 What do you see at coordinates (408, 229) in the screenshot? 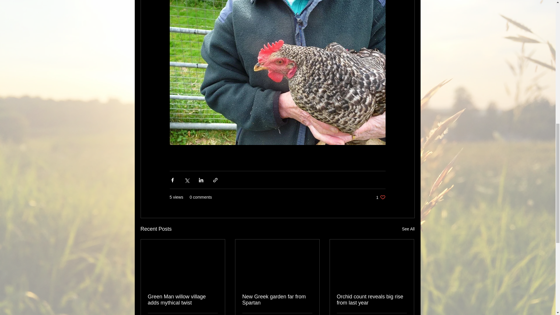
I see `See All` at bounding box center [408, 229].